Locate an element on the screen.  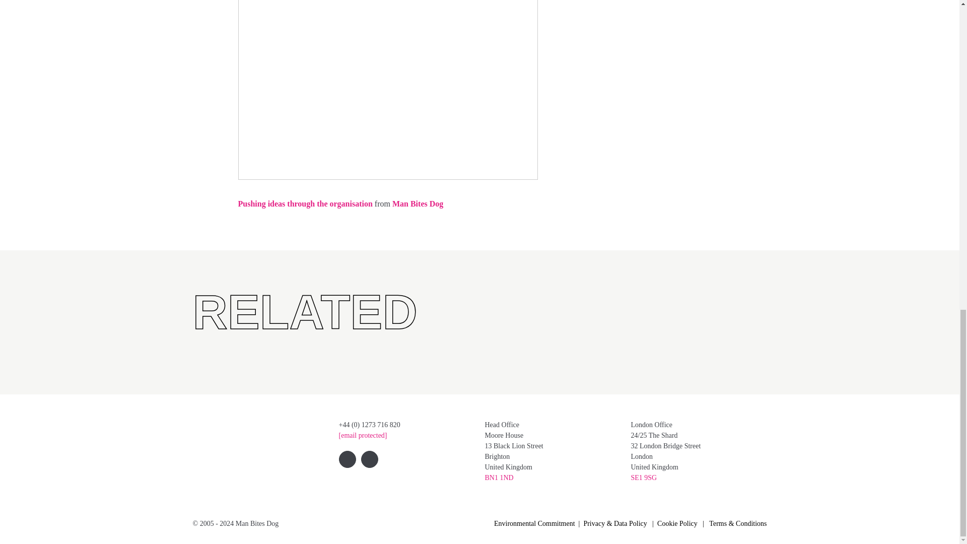
Man Bites Dog is located at coordinates (418, 203).